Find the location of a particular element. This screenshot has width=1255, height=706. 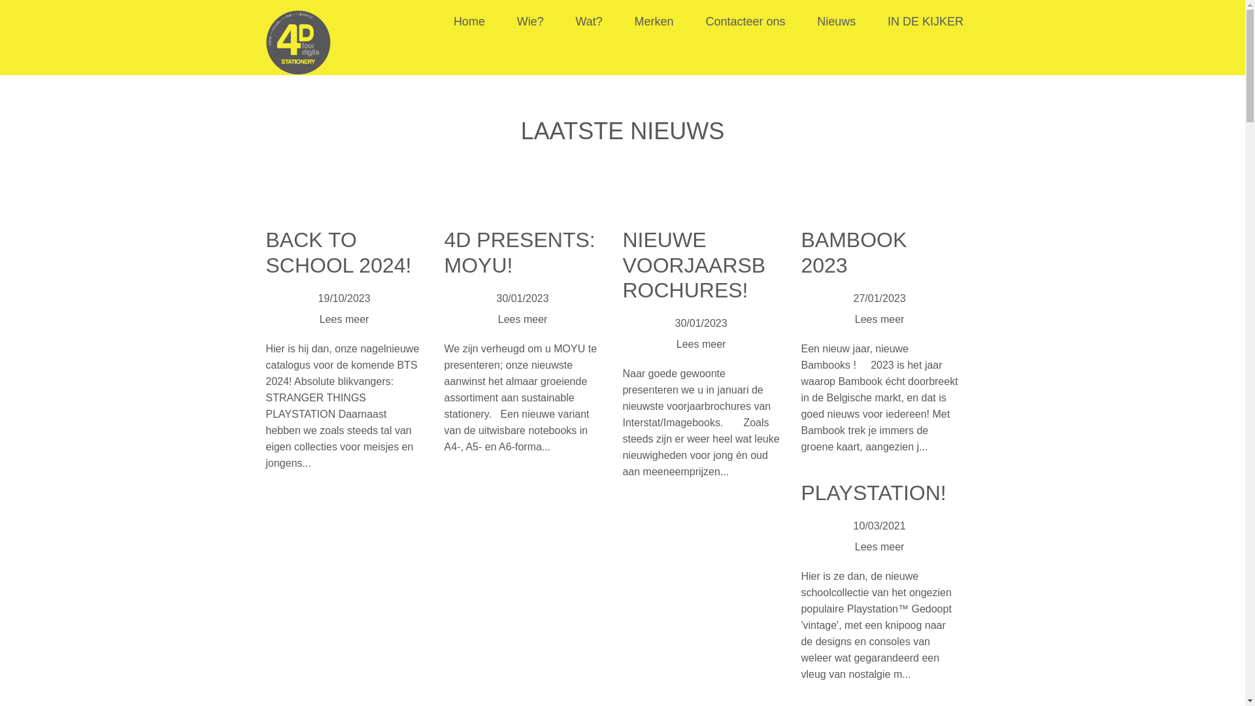

Lees meer is located at coordinates (880, 319).